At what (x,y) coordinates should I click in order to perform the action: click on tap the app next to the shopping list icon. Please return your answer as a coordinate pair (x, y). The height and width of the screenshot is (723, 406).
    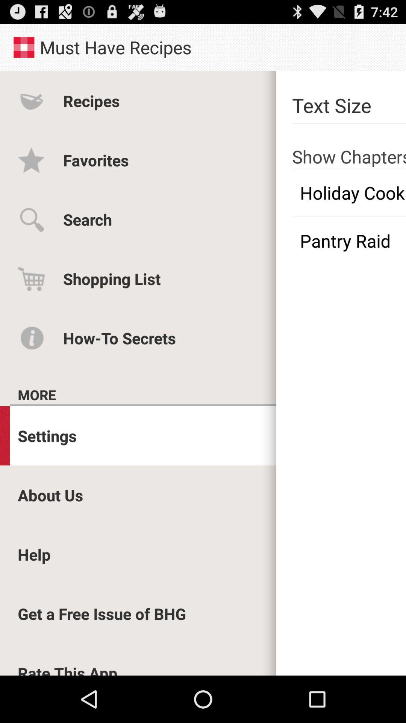
    Looking at the image, I should click on (349, 241).